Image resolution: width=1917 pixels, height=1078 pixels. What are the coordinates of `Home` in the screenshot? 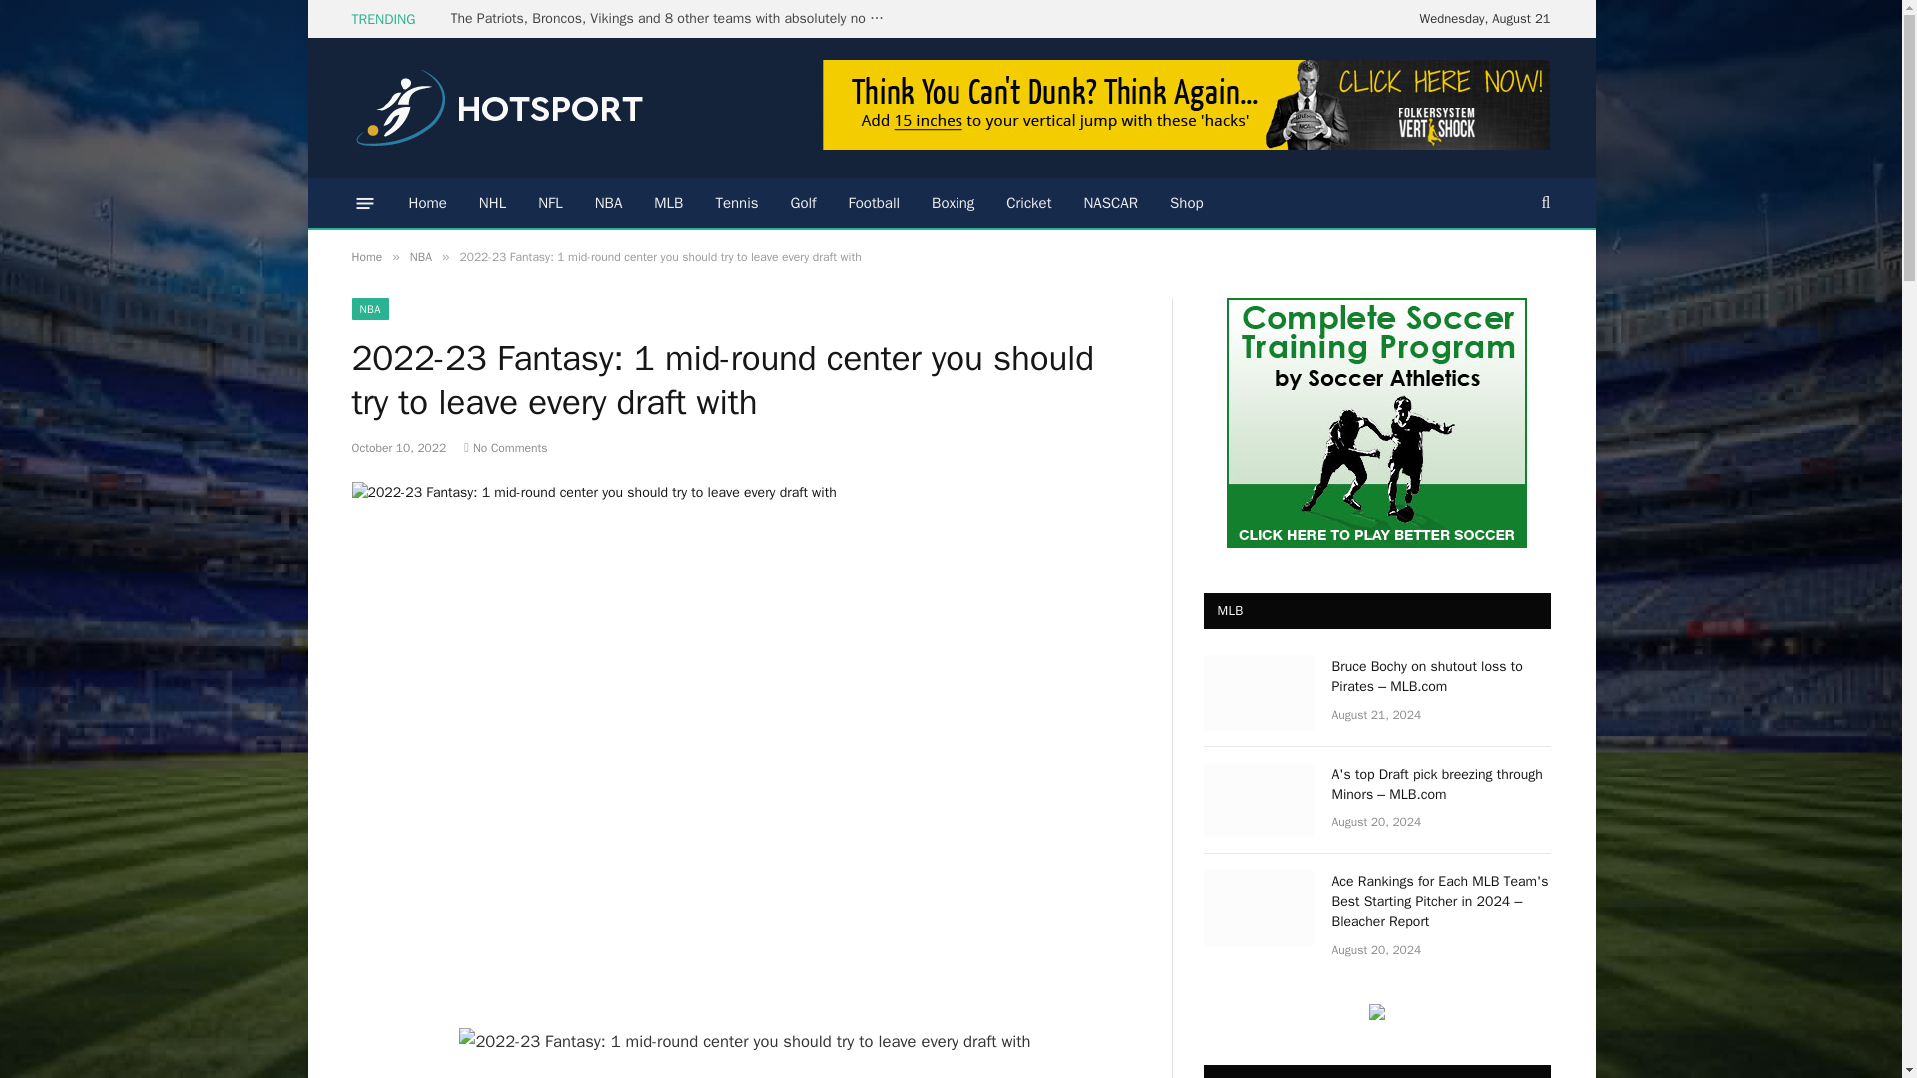 It's located at (427, 202).